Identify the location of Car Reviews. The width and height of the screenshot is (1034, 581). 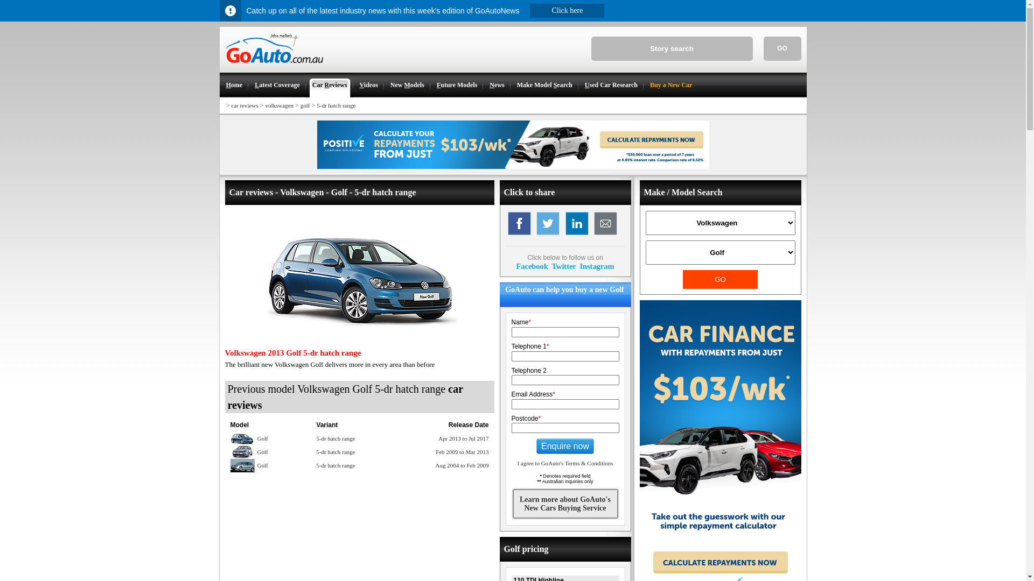
(330, 85).